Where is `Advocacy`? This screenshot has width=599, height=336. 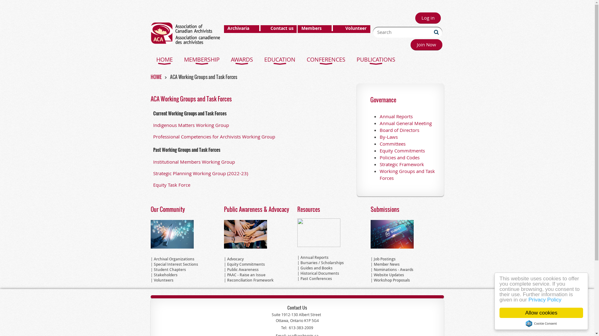
Advocacy is located at coordinates (235, 259).